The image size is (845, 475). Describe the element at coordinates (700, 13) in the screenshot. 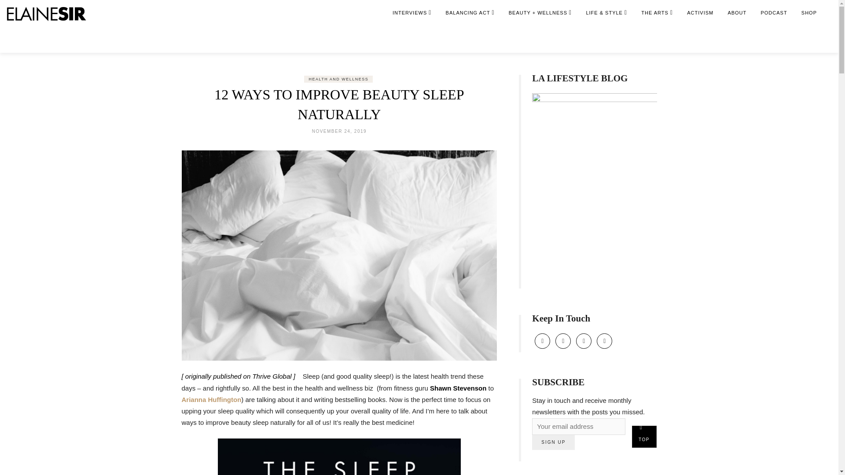

I see `ACTIVISM` at that location.